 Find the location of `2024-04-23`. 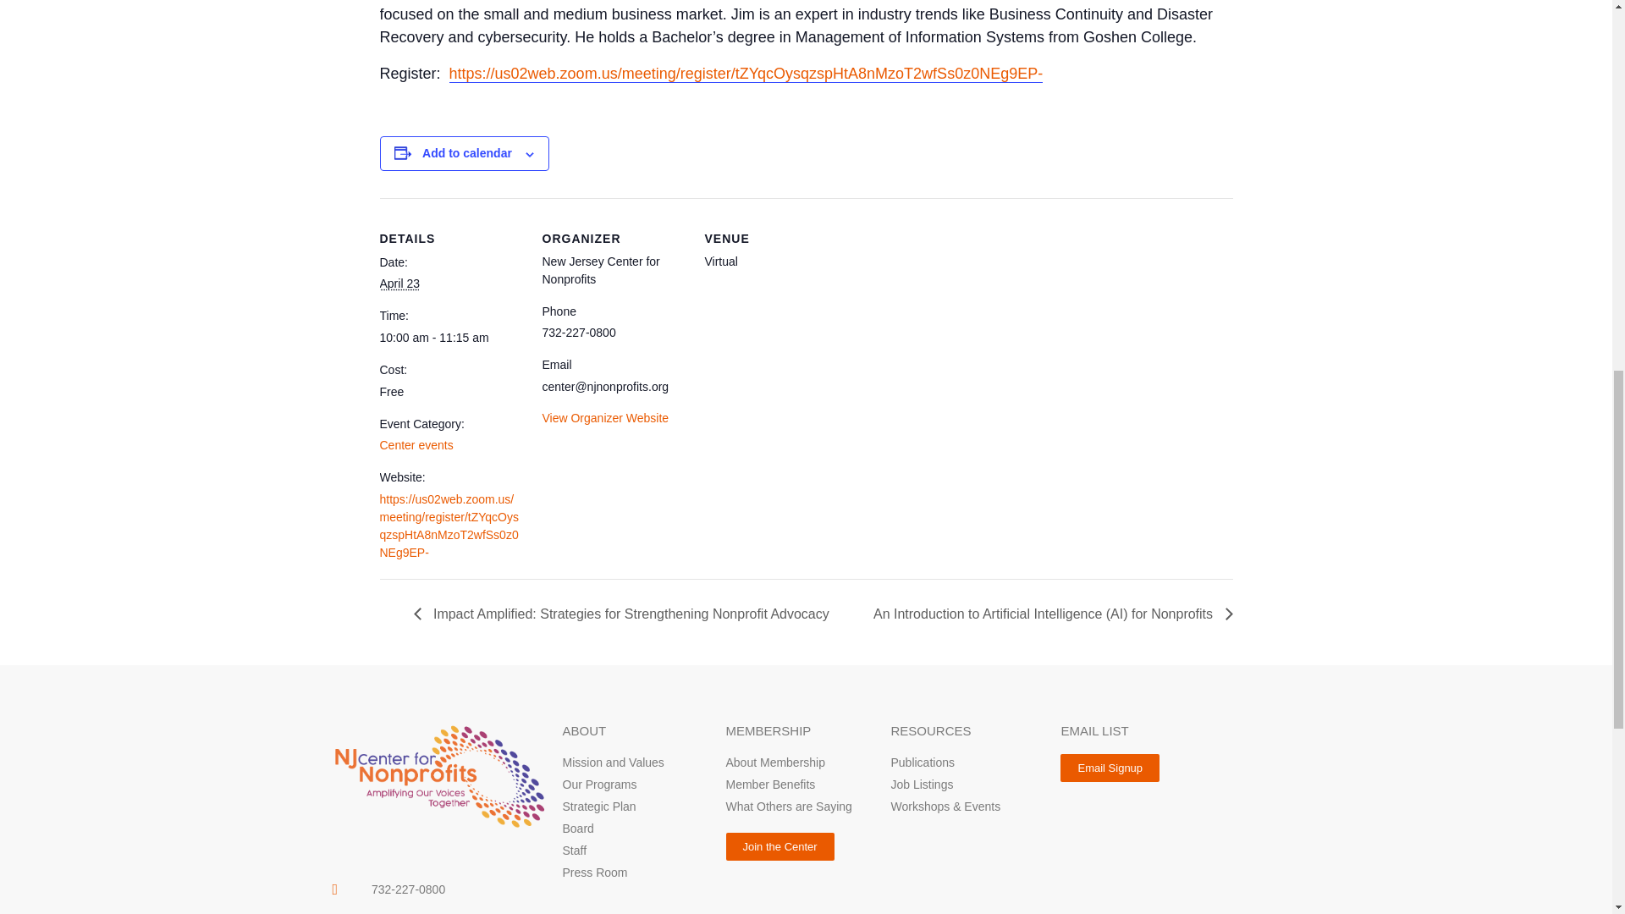

2024-04-23 is located at coordinates (450, 338).